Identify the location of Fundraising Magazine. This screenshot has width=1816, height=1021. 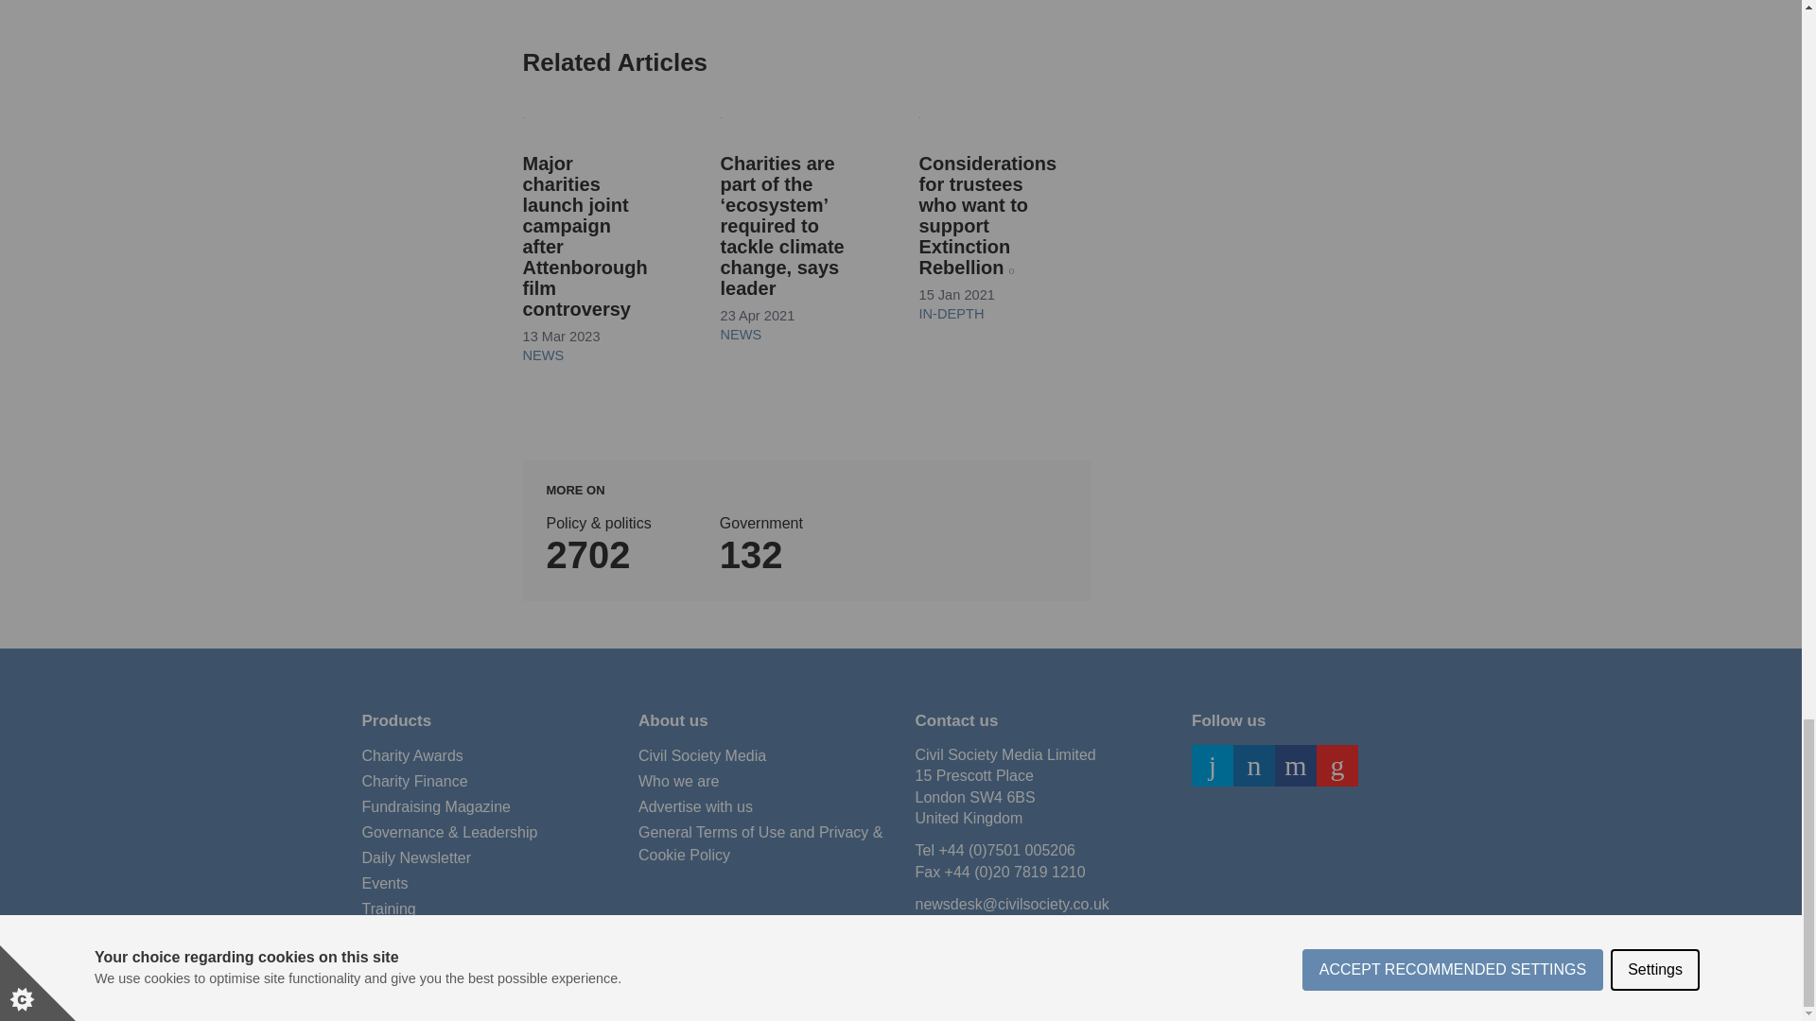
(435, 807).